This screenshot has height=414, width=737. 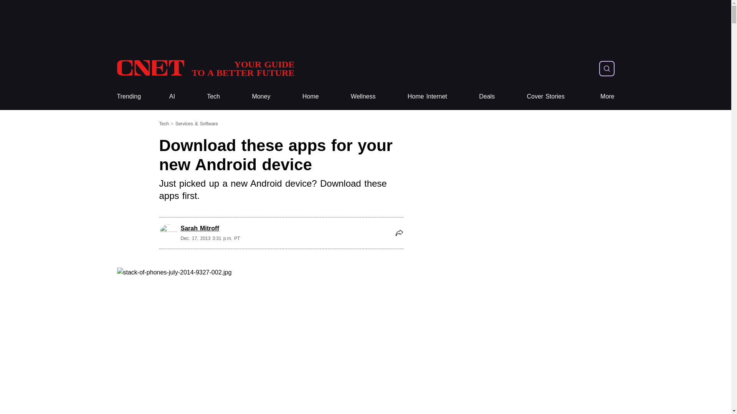 What do you see at coordinates (545, 97) in the screenshot?
I see `Cover Stories` at bounding box center [545, 97].